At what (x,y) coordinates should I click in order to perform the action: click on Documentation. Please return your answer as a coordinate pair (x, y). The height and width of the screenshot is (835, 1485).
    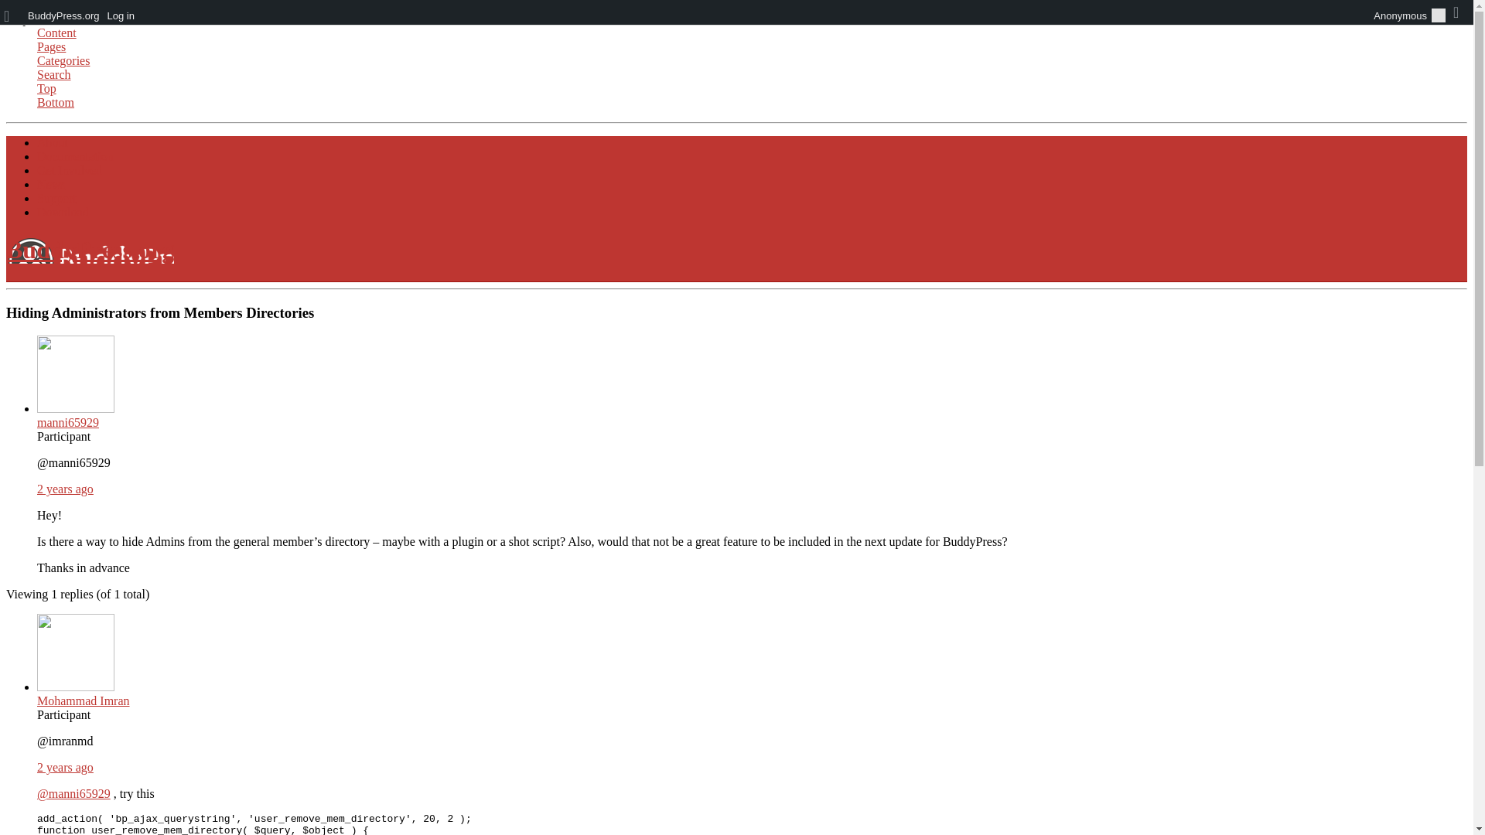
    Looking at the image, I should click on (76, 156).